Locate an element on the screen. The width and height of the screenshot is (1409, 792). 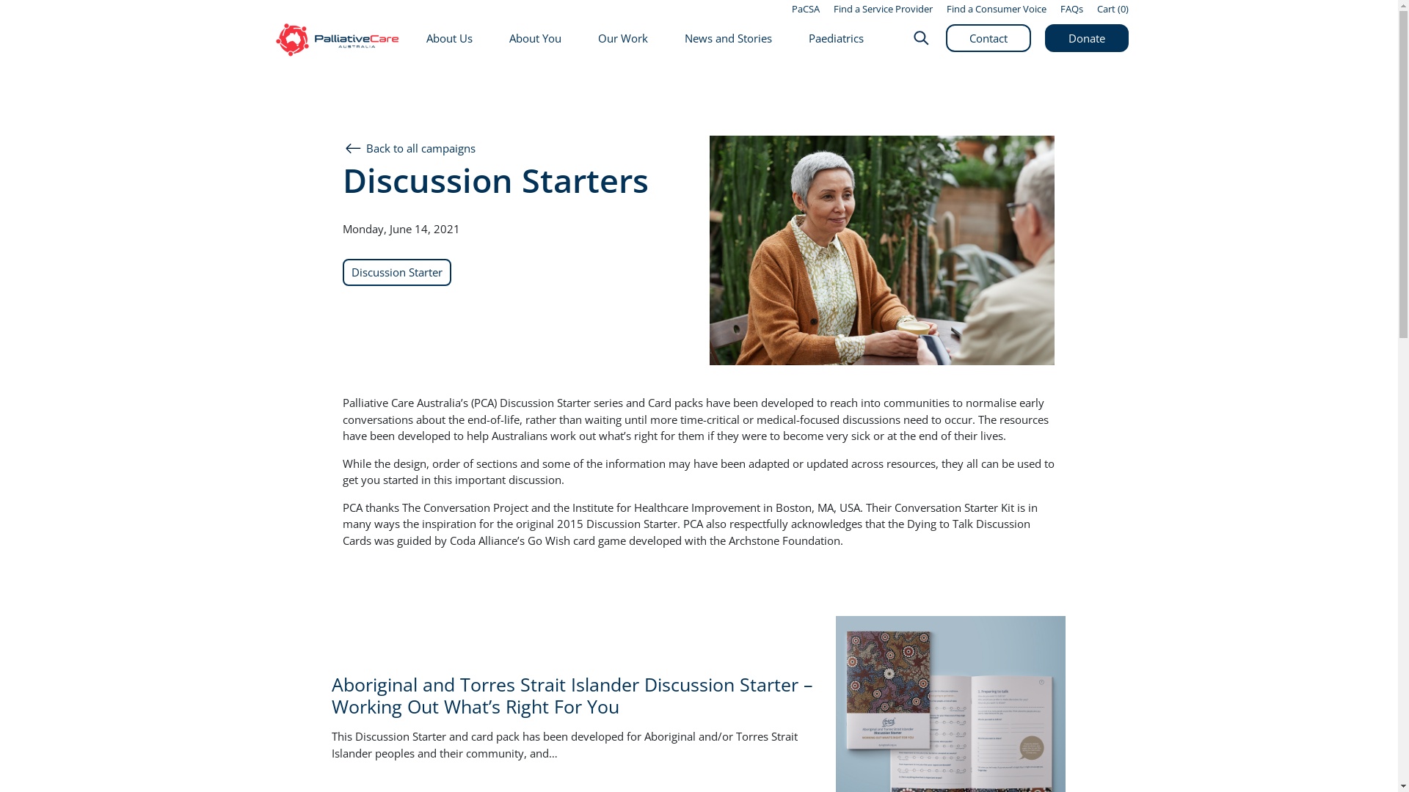
Paediatrics is located at coordinates (837, 40).